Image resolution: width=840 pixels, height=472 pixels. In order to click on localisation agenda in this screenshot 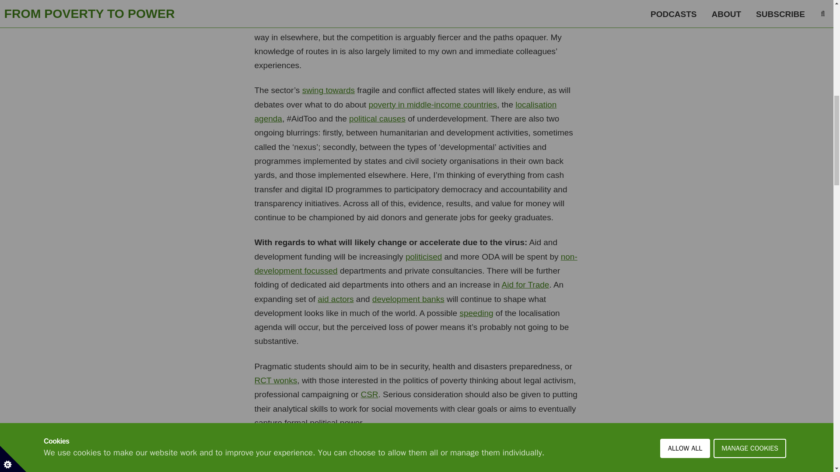, I will do `click(405, 111)`.